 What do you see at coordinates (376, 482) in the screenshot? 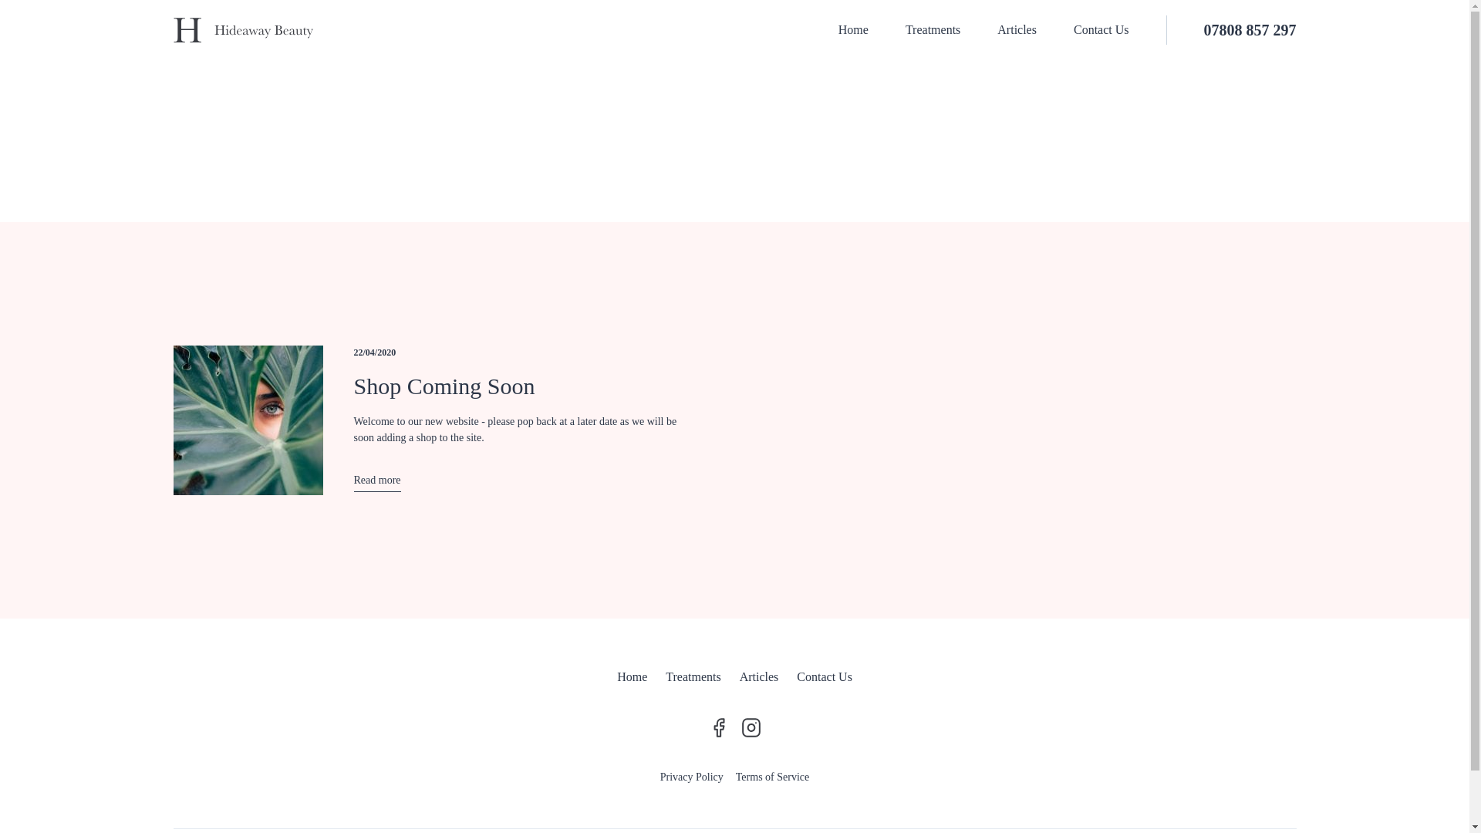
I see `Read article: Shop Coming Soon` at bounding box center [376, 482].